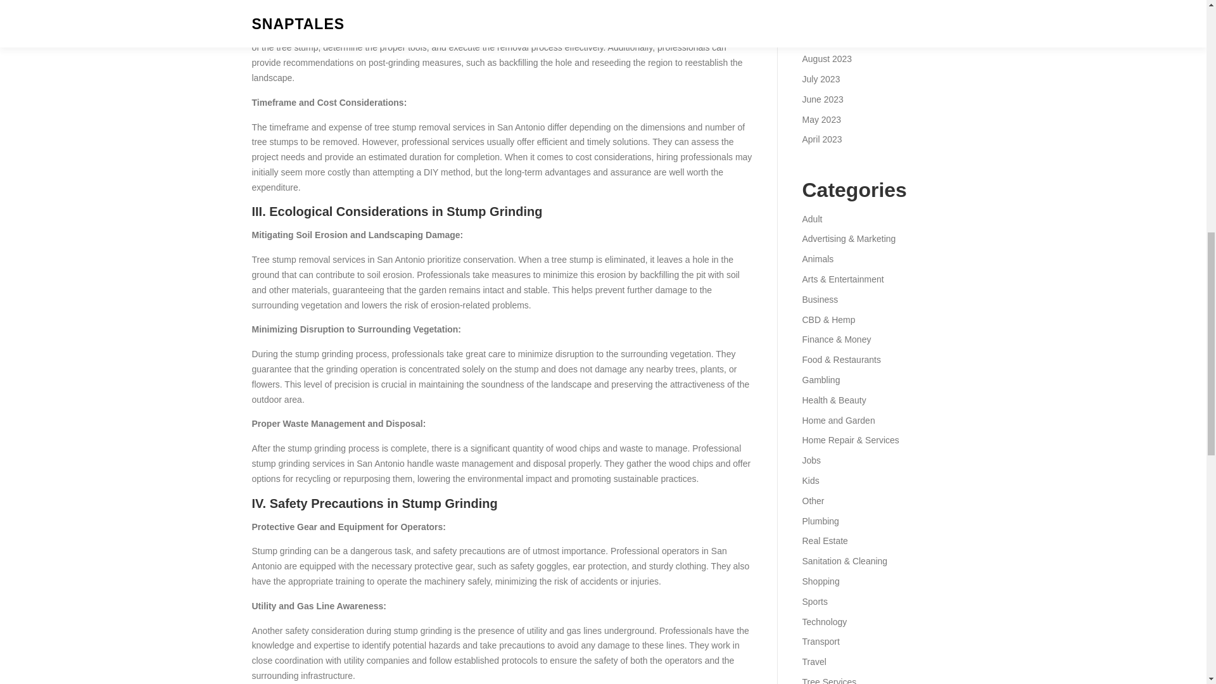 Image resolution: width=1216 pixels, height=684 pixels. I want to click on June 2023, so click(822, 99).